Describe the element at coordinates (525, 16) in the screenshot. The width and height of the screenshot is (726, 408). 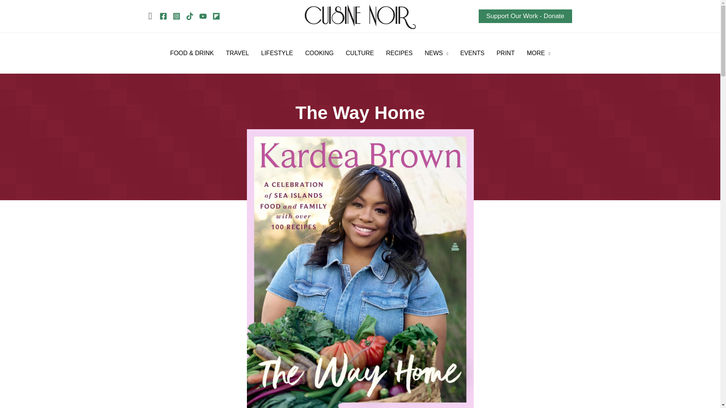
I see `Support Our Work - Donate` at that location.